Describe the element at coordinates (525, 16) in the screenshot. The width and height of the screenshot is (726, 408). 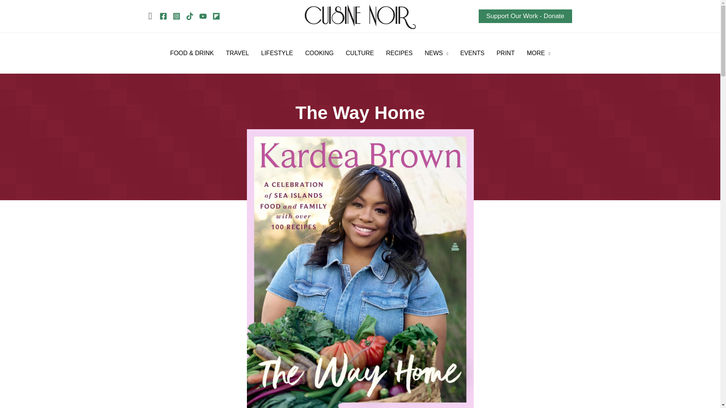
I see `Support Our Work - Donate` at that location.